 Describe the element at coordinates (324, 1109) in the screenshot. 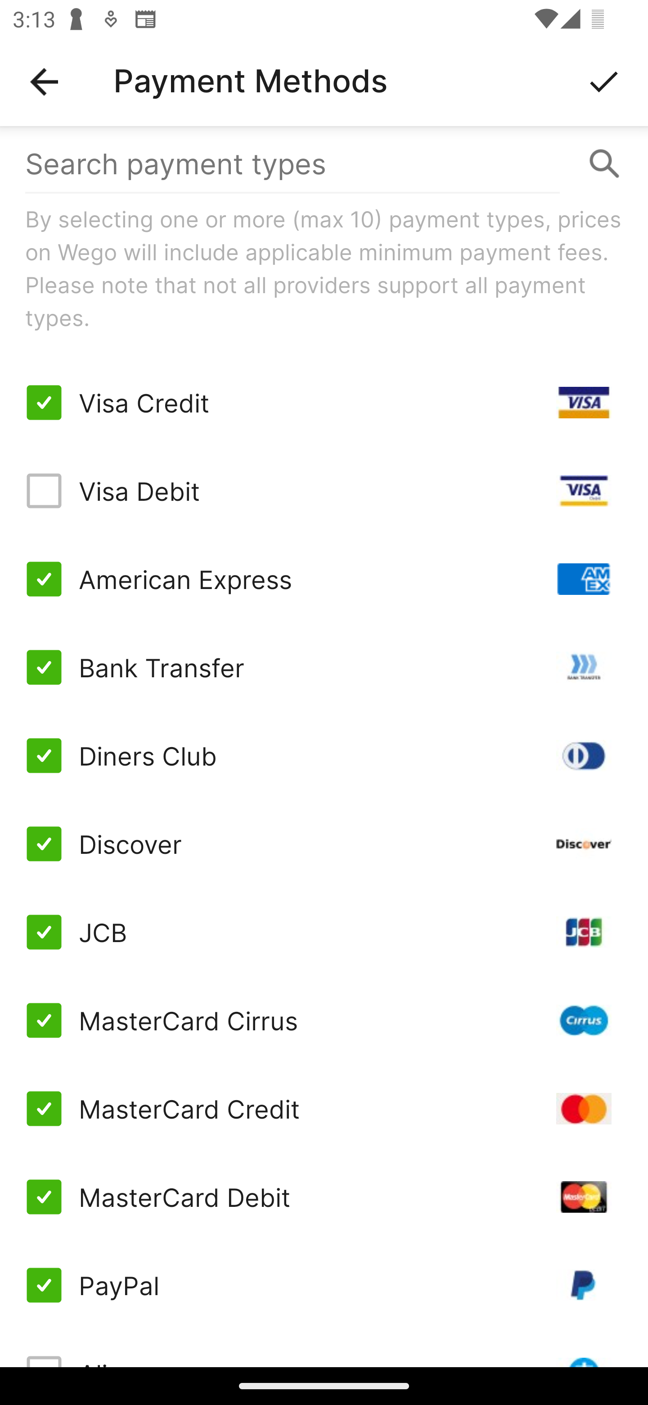

I see `MasterCard Credit` at that location.